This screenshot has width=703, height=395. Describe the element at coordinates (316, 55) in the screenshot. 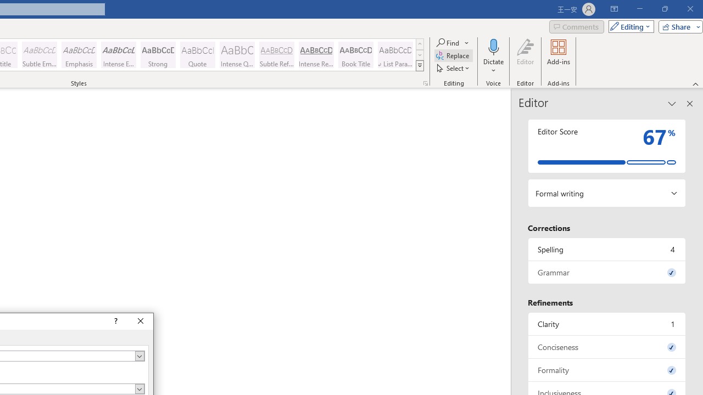

I see `Intense Reference` at that location.